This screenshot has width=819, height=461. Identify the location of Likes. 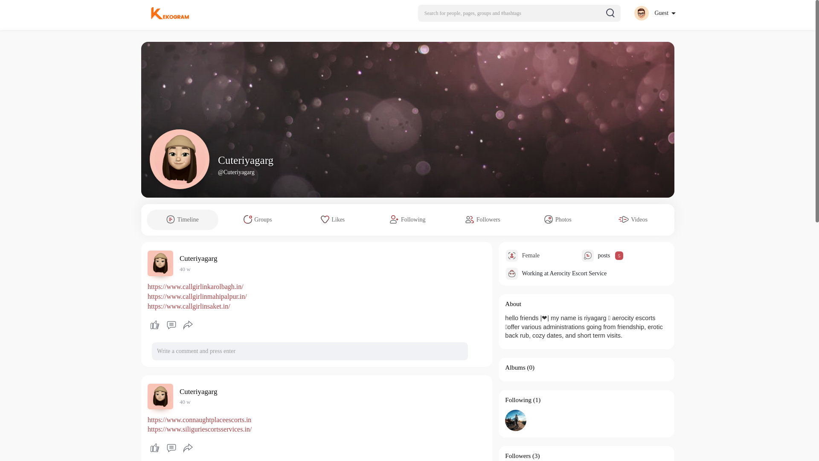
(333, 219).